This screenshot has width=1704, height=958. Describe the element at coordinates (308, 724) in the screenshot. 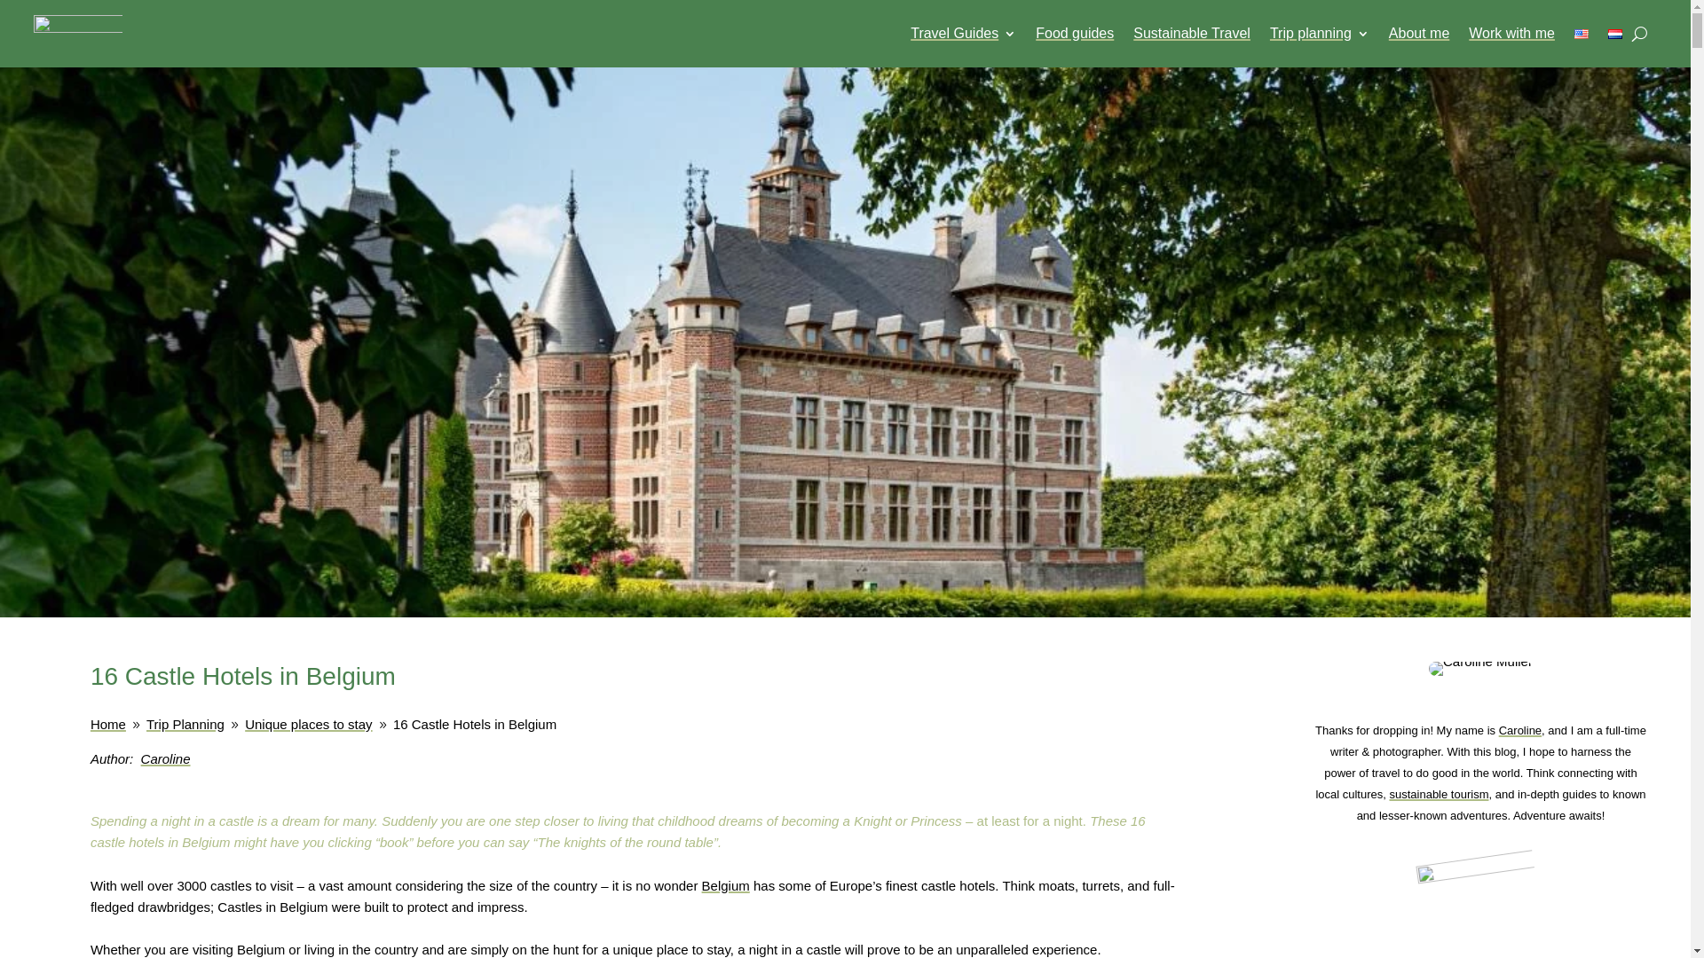

I see `Unique places to stay` at that location.